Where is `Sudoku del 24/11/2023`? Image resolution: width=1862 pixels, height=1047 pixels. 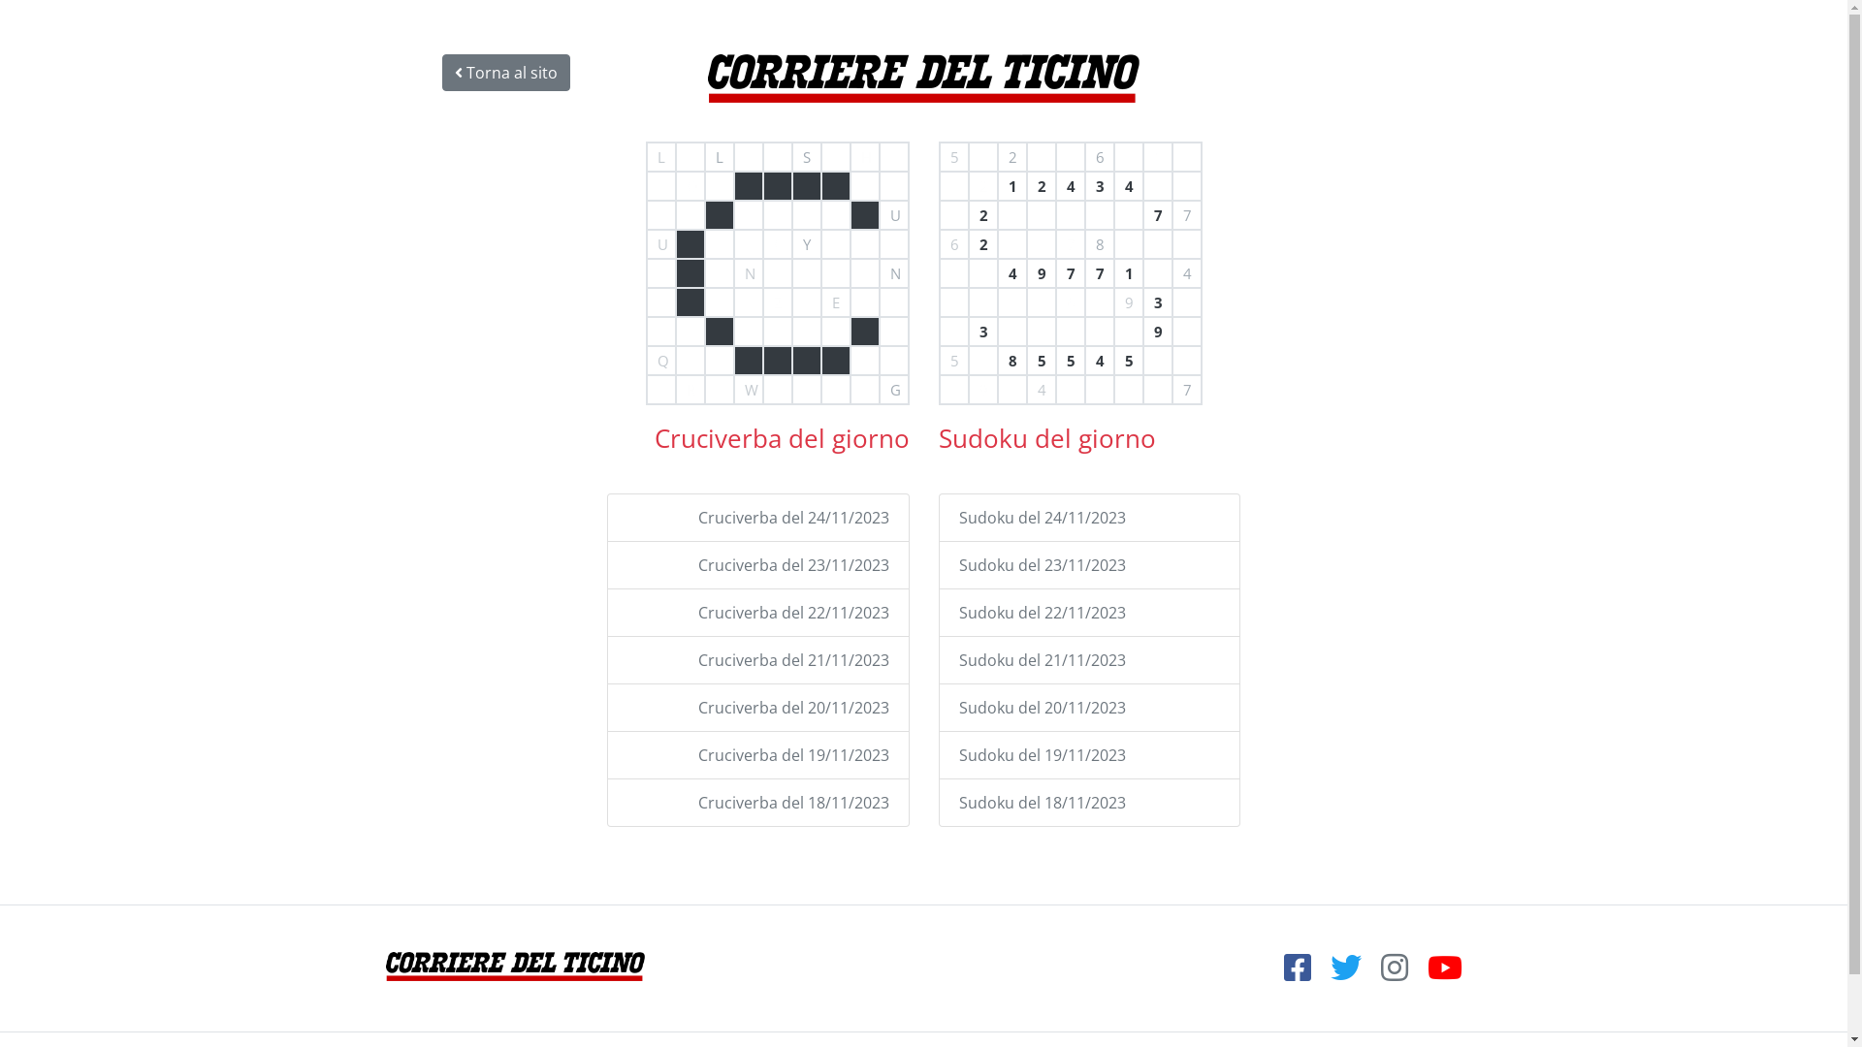
Sudoku del 24/11/2023 is located at coordinates (1042, 518).